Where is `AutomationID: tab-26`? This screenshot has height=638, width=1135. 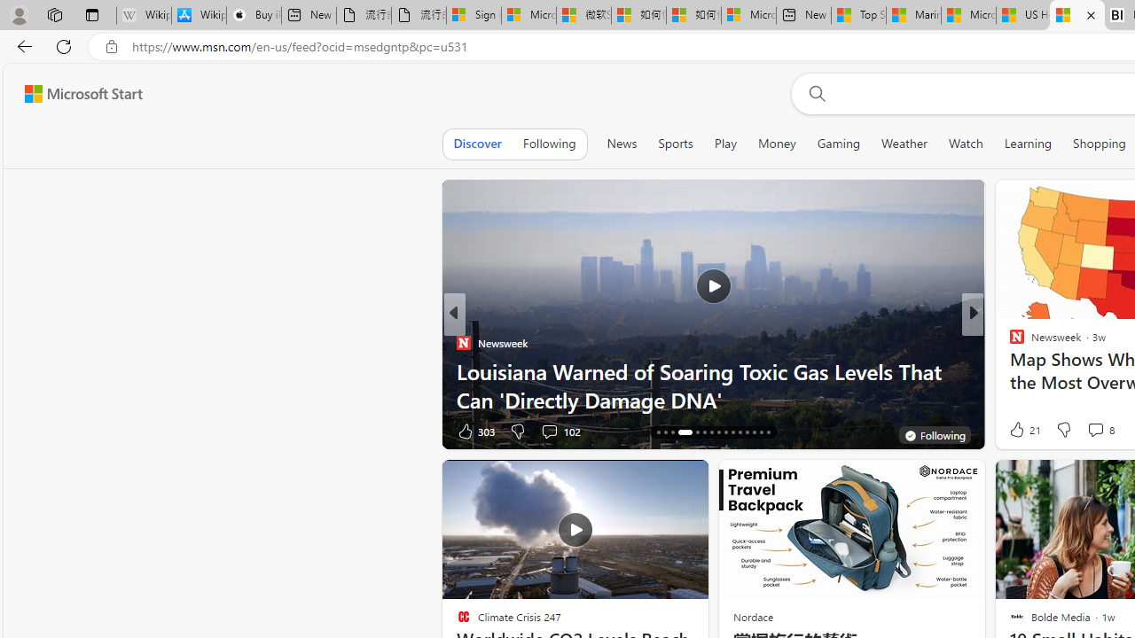 AutomationID: tab-26 is located at coordinates (740, 432).